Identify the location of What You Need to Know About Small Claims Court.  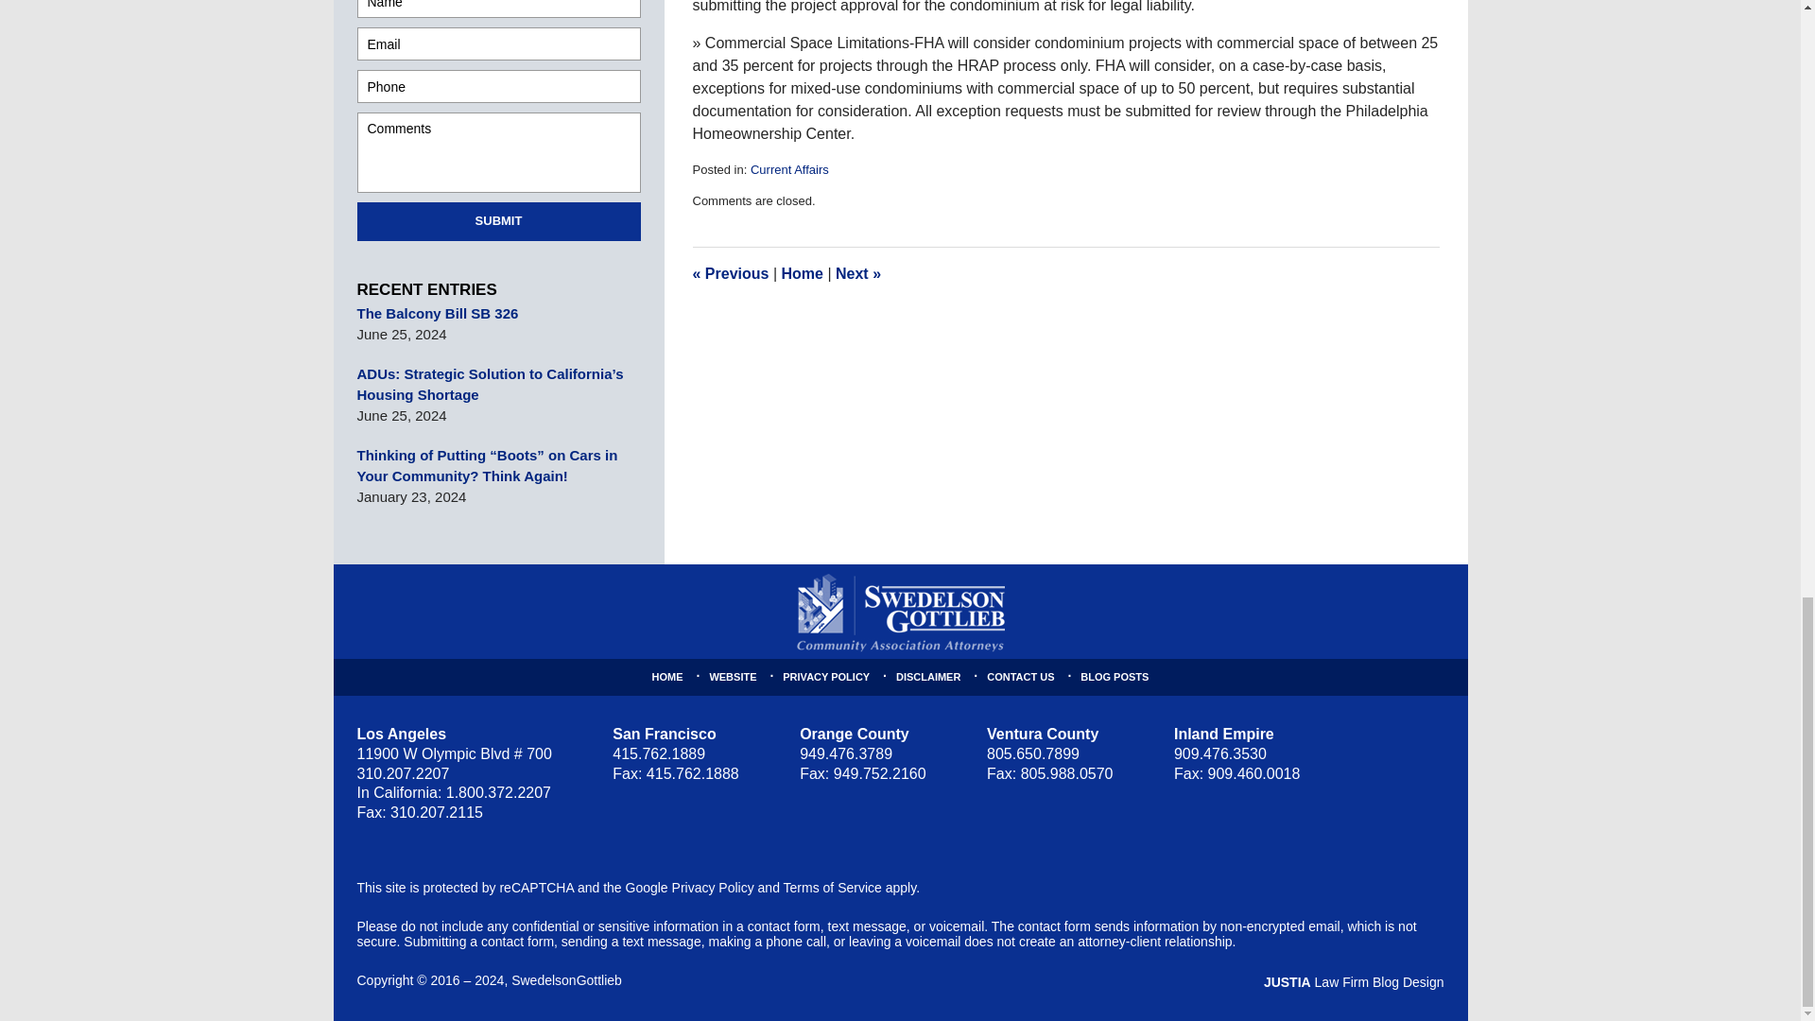
(730, 273).